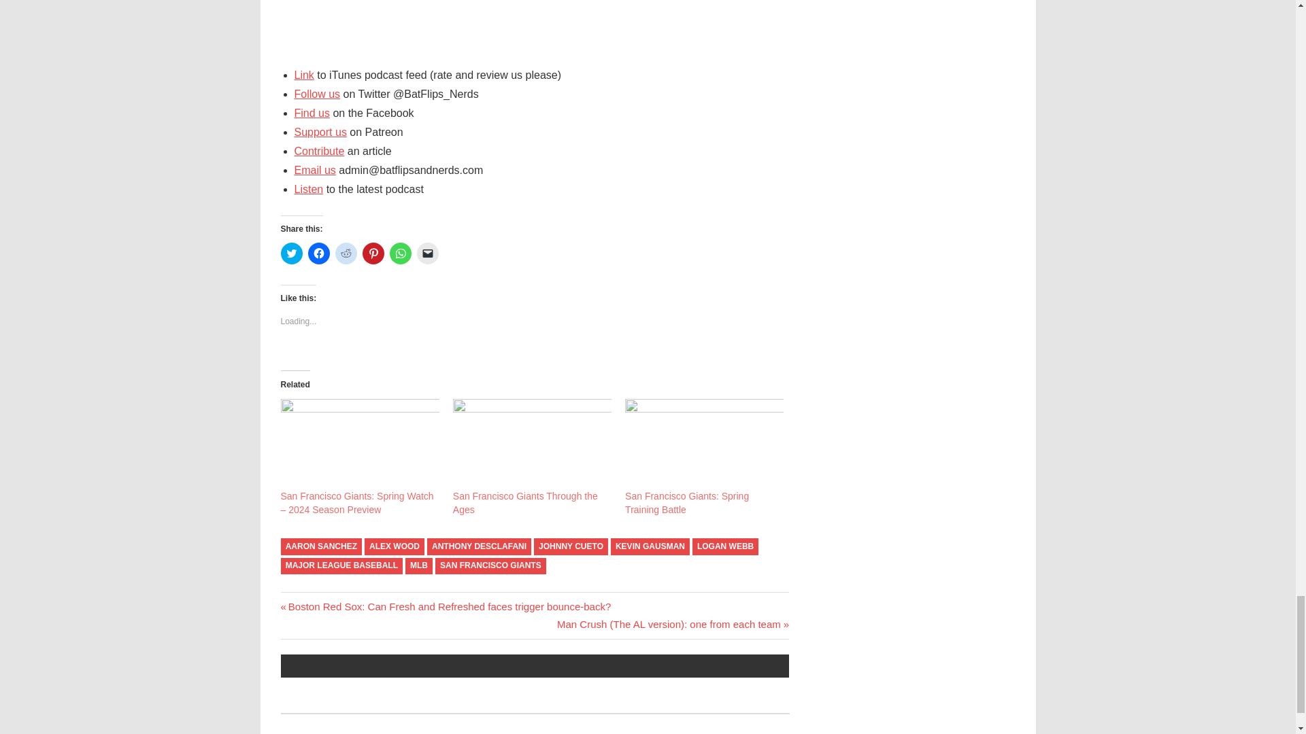 Image resolution: width=1306 pixels, height=734 pixels. I want to click on Click to email a link to a friend, so click(427, 253).